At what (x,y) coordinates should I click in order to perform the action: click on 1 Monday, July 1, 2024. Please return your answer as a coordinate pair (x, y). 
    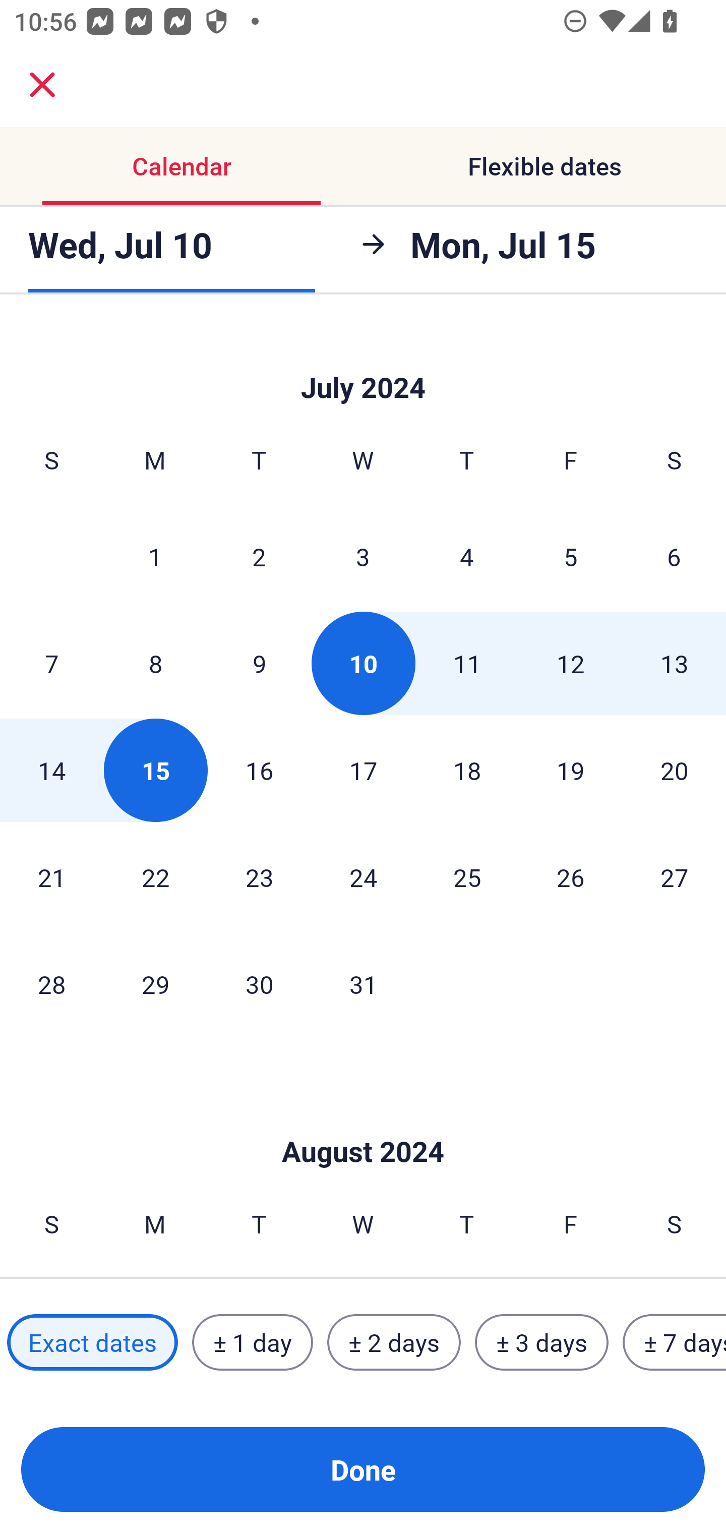
    Looking at the image, I should click on (155, 556).